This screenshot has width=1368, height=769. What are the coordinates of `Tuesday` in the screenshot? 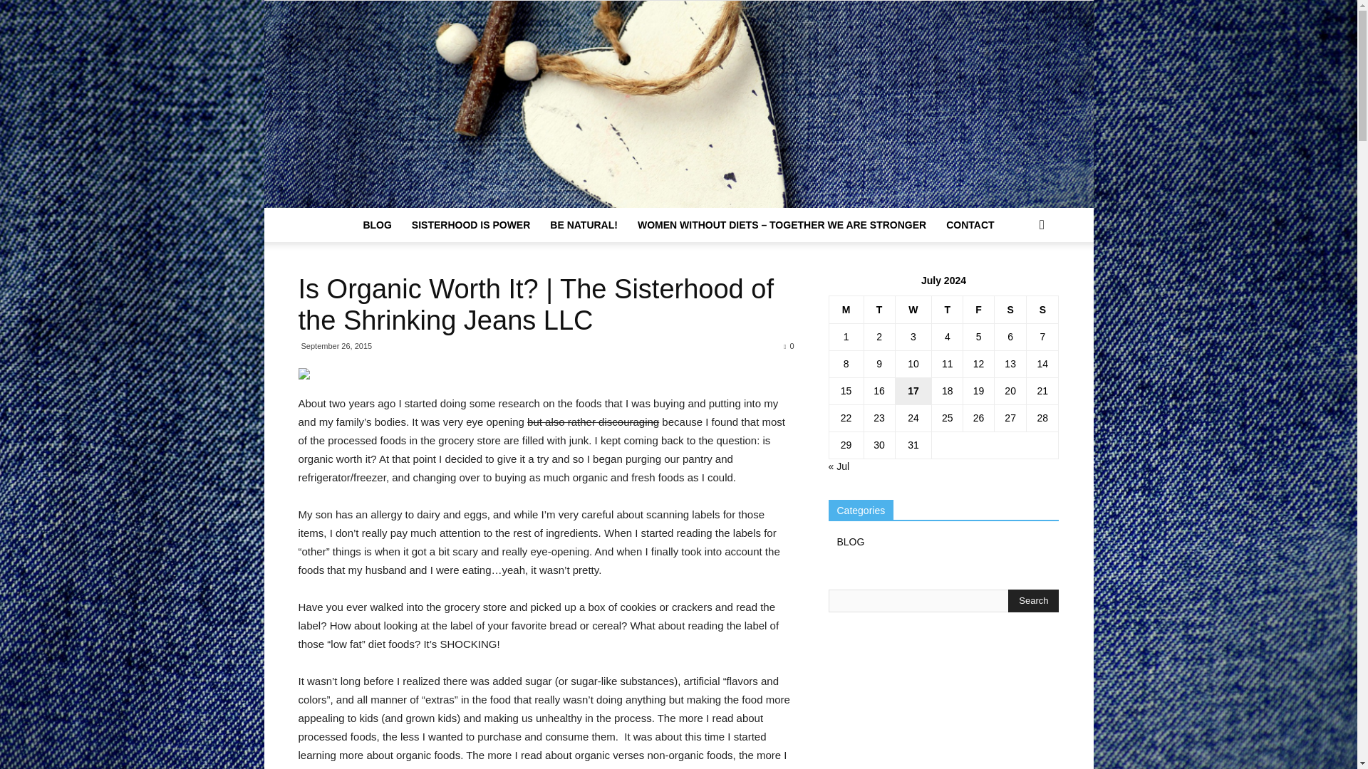 It's located at (879, 309).